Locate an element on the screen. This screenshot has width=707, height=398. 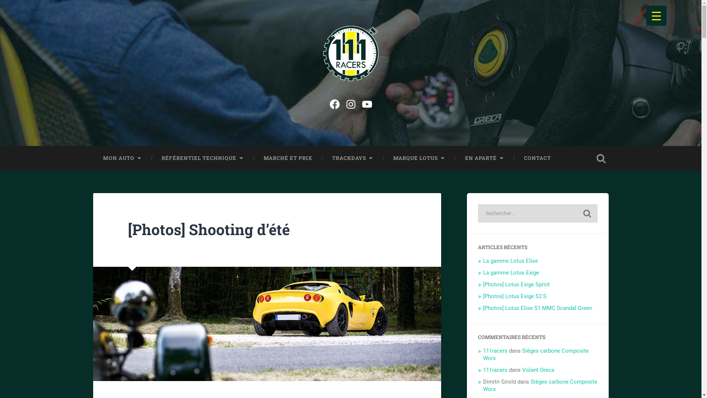
111racers is located at coordinates (495, 370).